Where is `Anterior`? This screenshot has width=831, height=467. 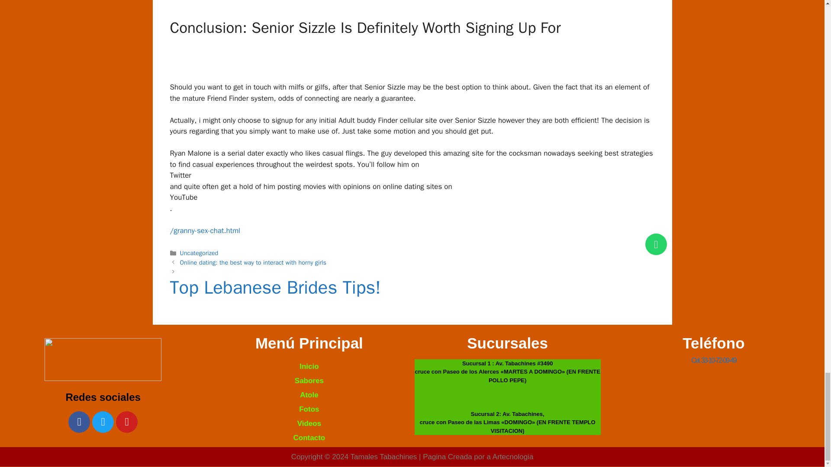 Anterior is located at coordinates (253, 262).